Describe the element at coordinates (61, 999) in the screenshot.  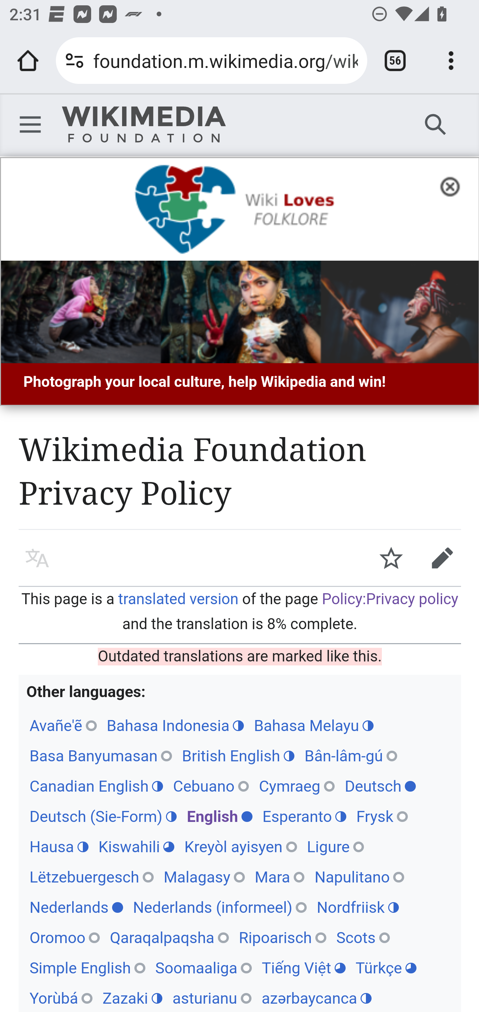
I see `Yorùbá` at that location.